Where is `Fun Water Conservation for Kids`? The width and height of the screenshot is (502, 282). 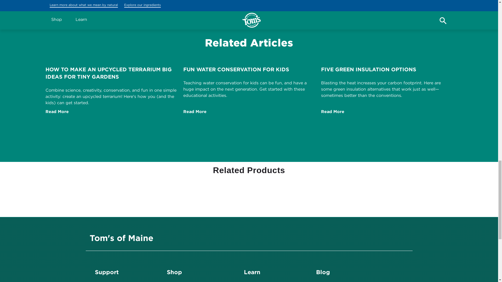
Fun Water Conservation for Kids is located at coordinates (195, 111).